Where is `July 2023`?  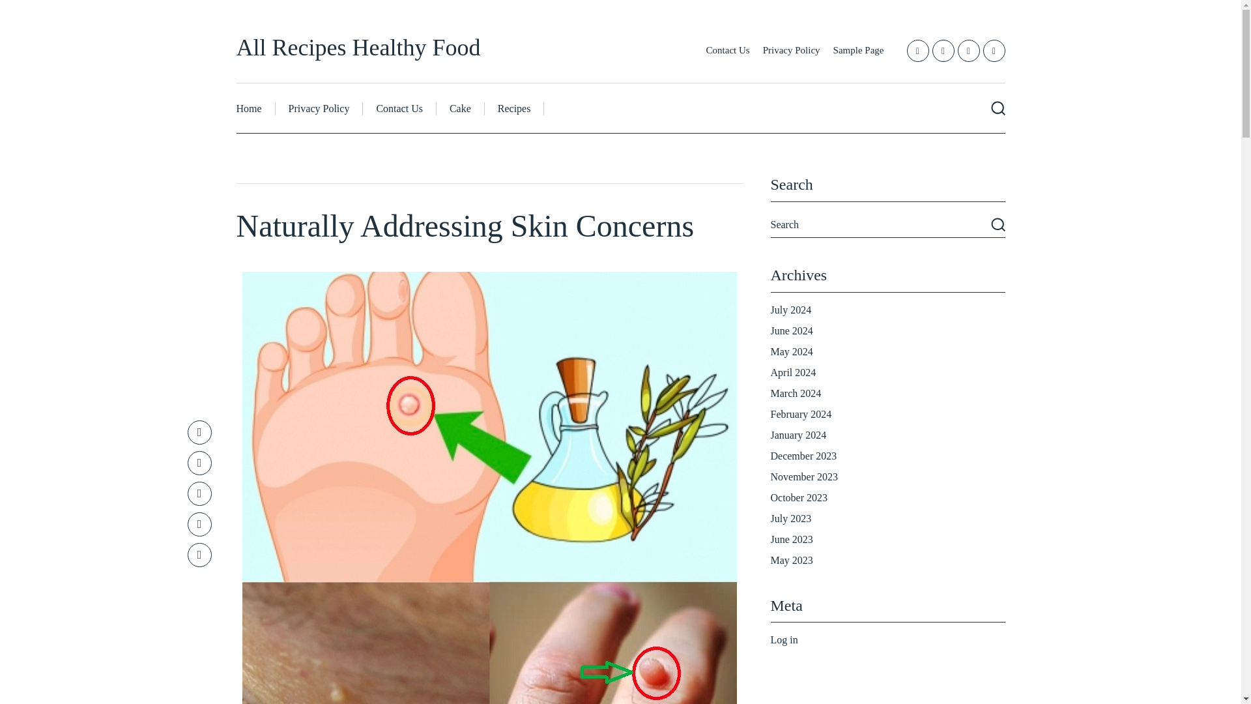 July 2023 is located at coordinates (790, 518).